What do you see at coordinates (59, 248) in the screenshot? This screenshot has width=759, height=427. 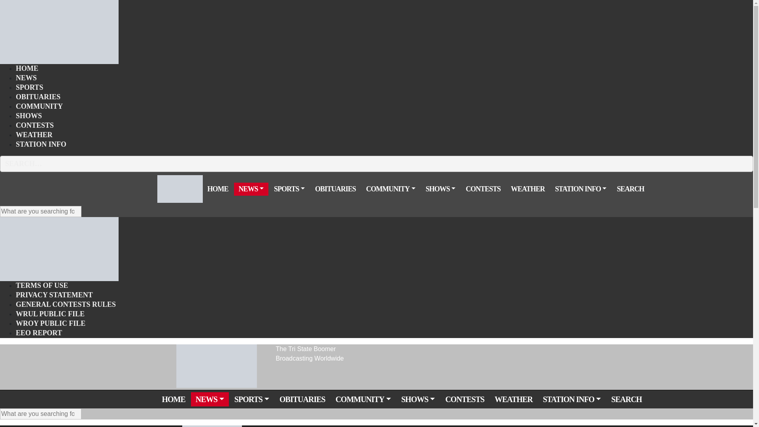 I see `WRUL-FM` at bounding box center [59, 248].